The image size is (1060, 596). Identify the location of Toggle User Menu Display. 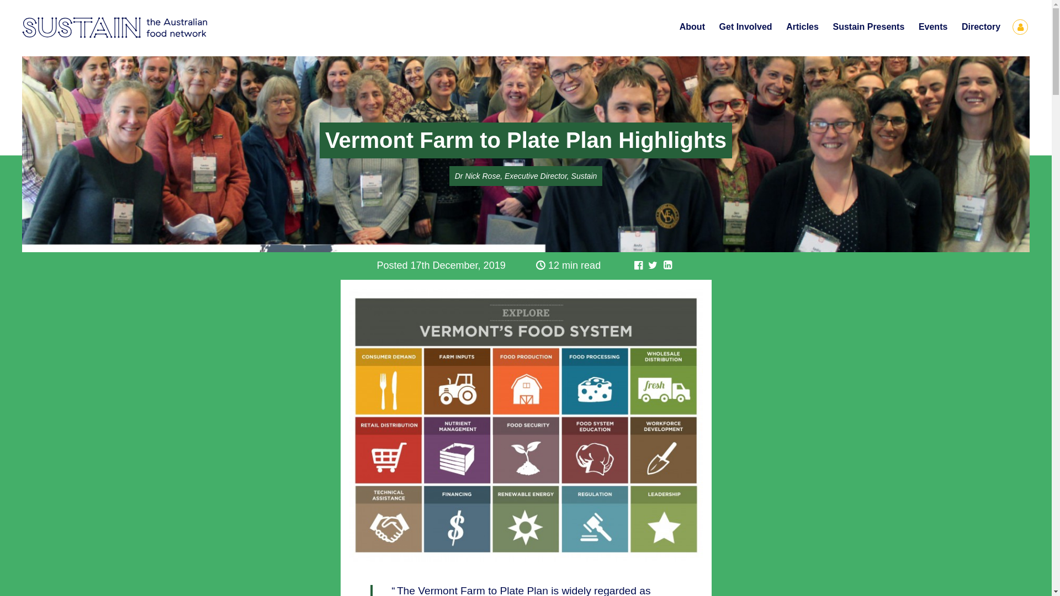
(1020, 27).